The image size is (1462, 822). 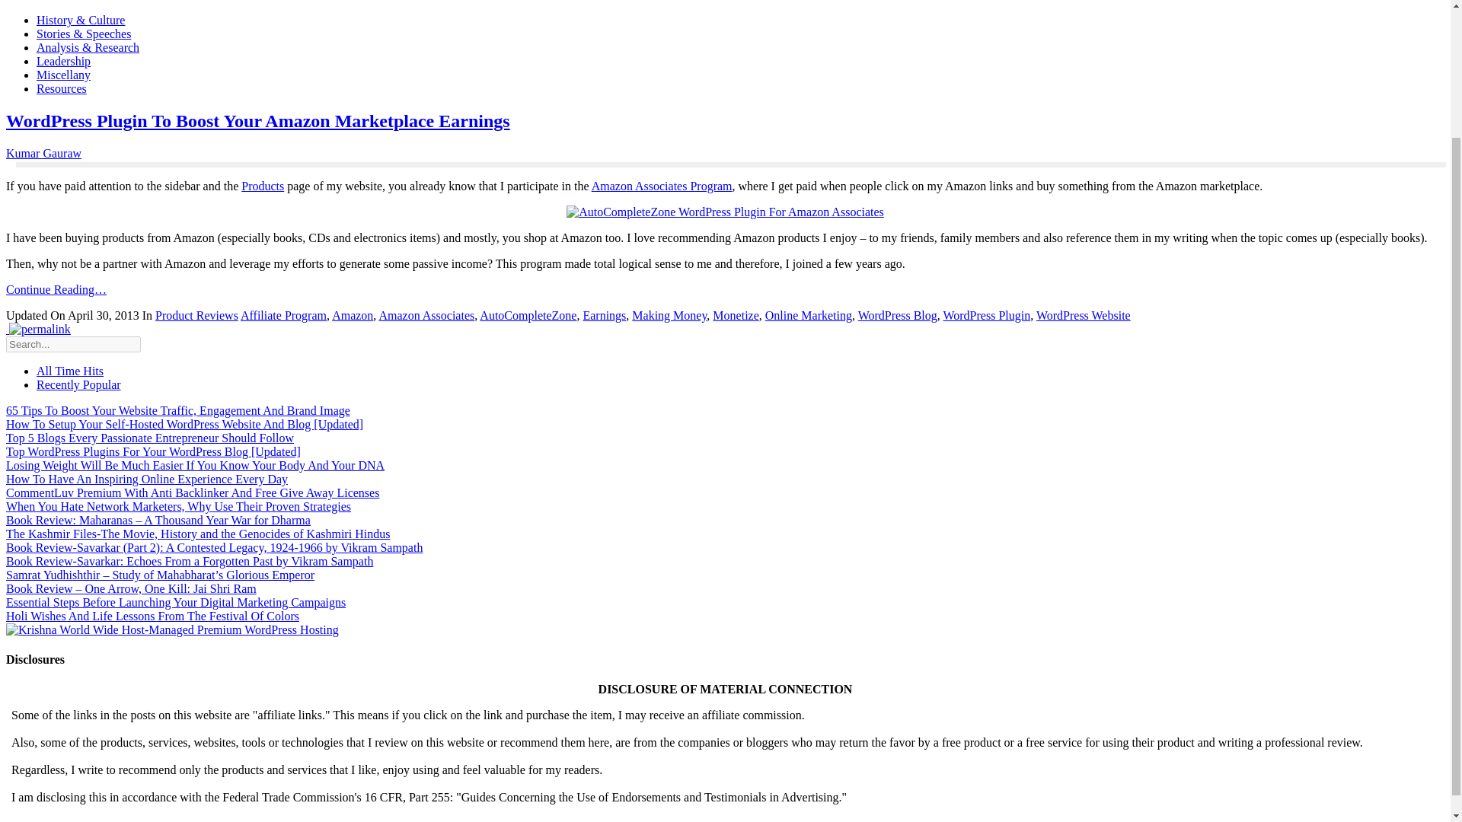 What do you see at coordinates (43, 153) in the screenshot?
I see `Kumar Gauraw` at bounding box center [43, 153].